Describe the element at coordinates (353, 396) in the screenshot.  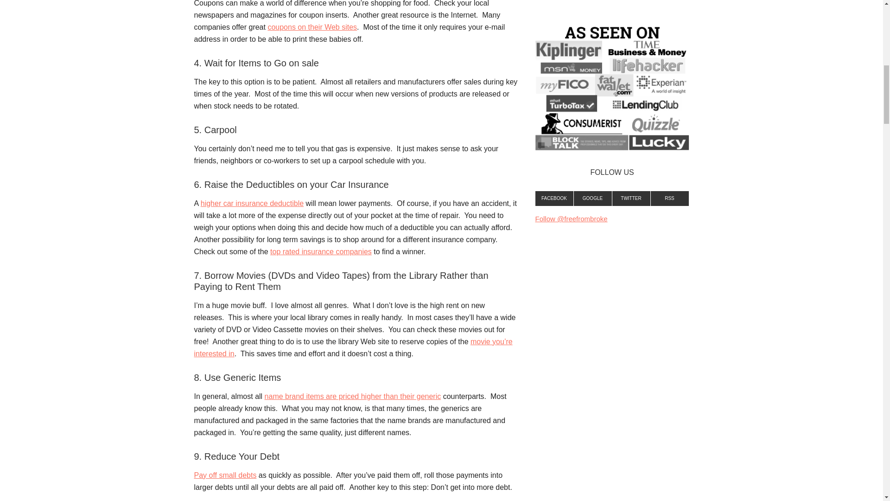
I see `name brand items are priced higher than their generic` at that location.